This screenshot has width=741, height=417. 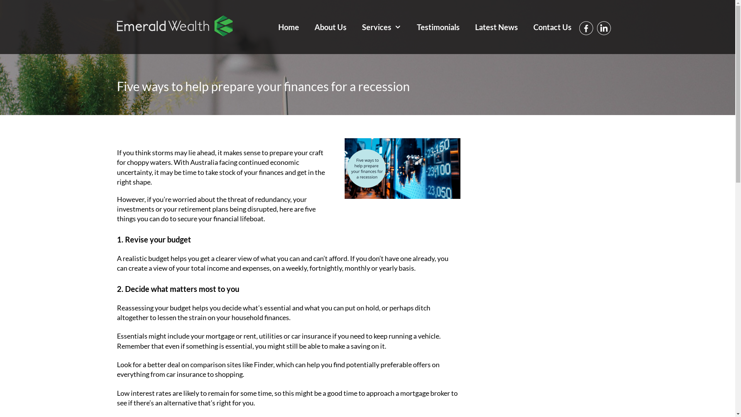 What do you see at coordinates (330, 27) in the screenshot?
I see `About Us` at bounding box center [330, 27].